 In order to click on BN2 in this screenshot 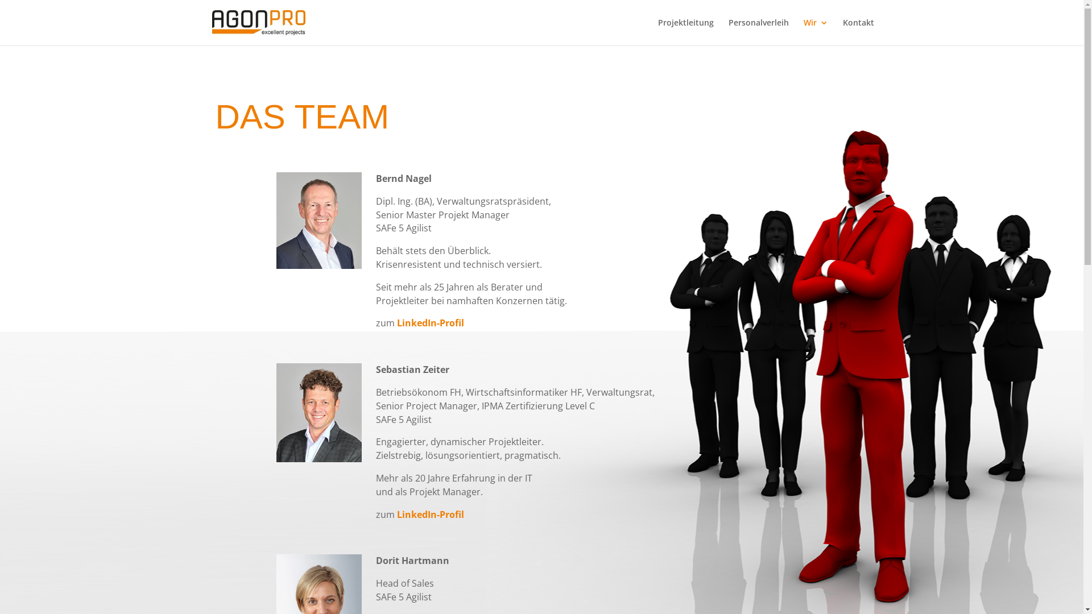, I will do `click(319, 221)`.